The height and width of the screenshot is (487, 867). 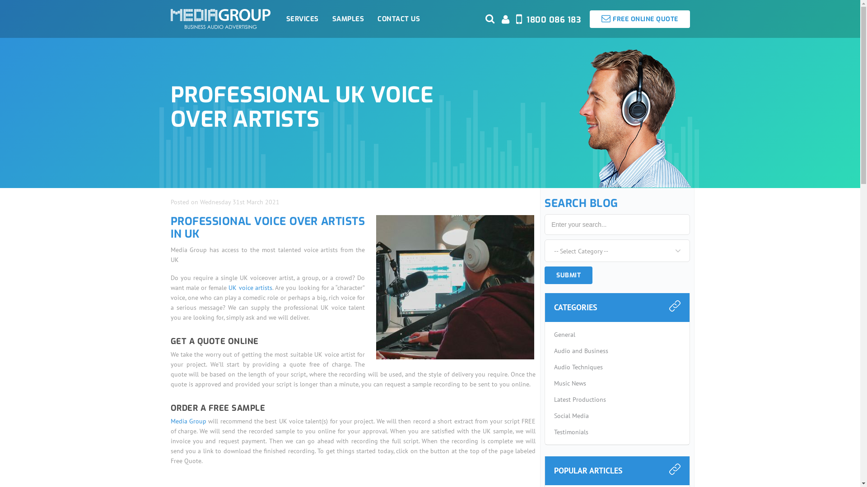 What do you see at coordinates (302, 18) in the screenshot?
I see `SERVICES` at bounding box center [302, 18].